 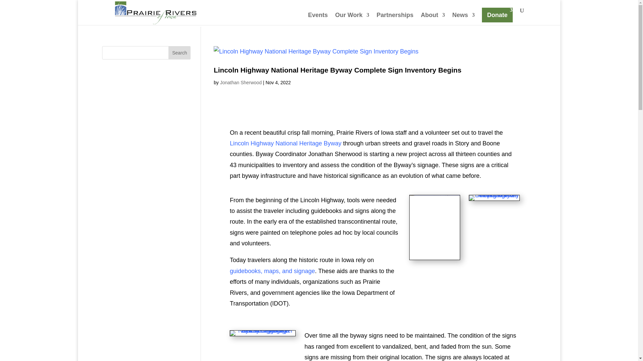 I want to click on Lincoln Highway National Heritage Byway, so click(x=285, y=143).